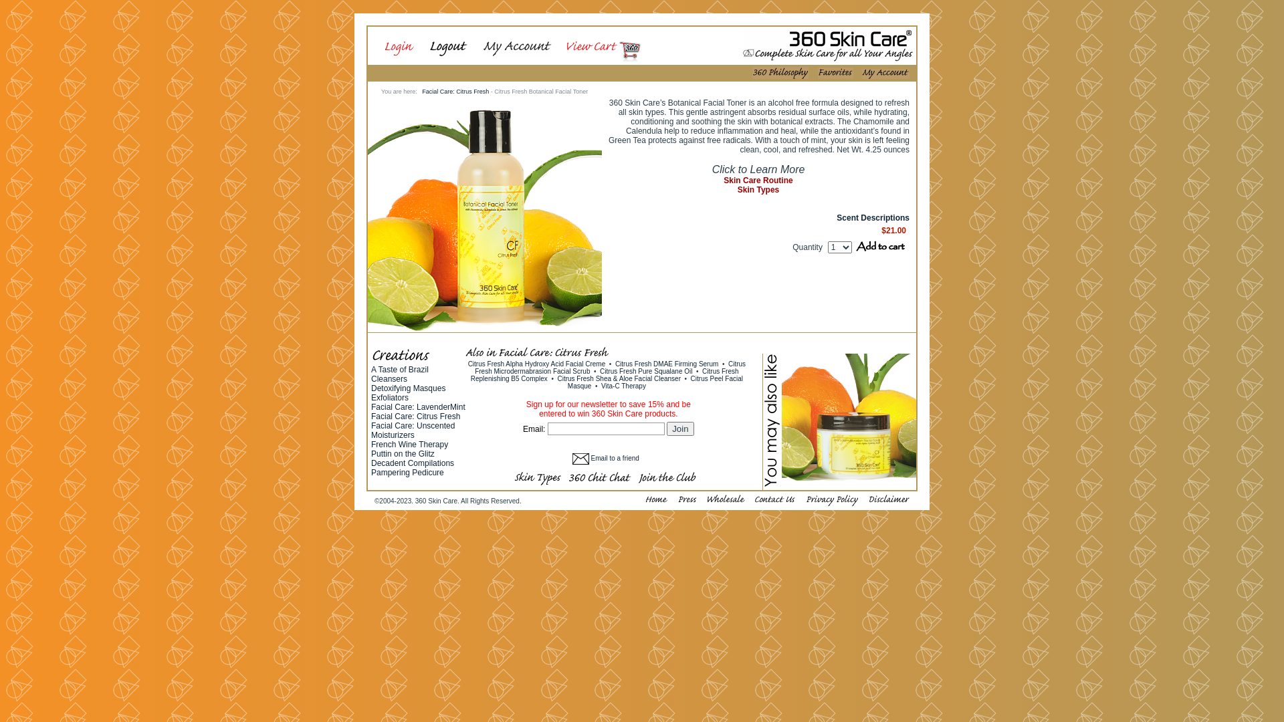 The height and width of the screenshot is (722, 1284). Describe the element at coordinates (623, 386) in the screenshot. I see `Vita-C Therapy` at that location.